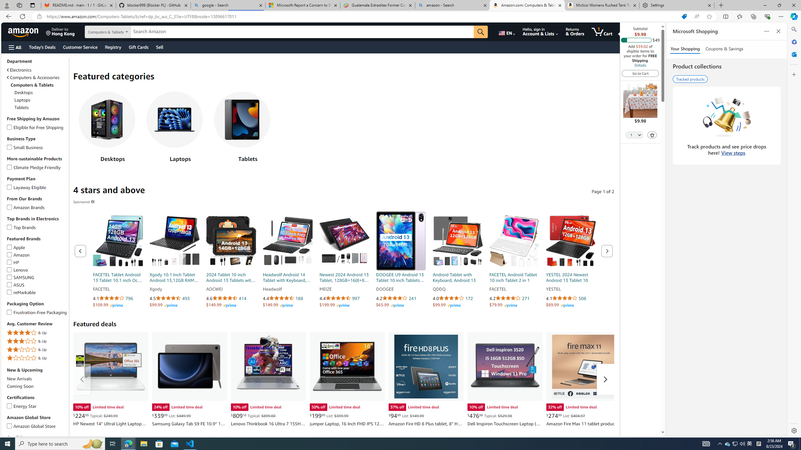 This screenshot has width=801, height=450. What do you see at coordinates (242, 119) in the screenshot?
I see `Tablets` at bounding box center [242, 119].